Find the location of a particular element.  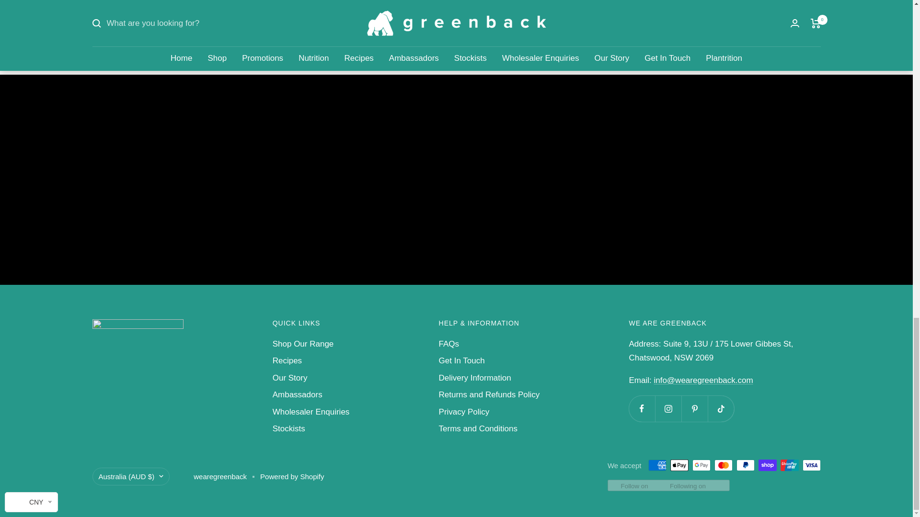

Our Story is located at coordinates (289, 378).